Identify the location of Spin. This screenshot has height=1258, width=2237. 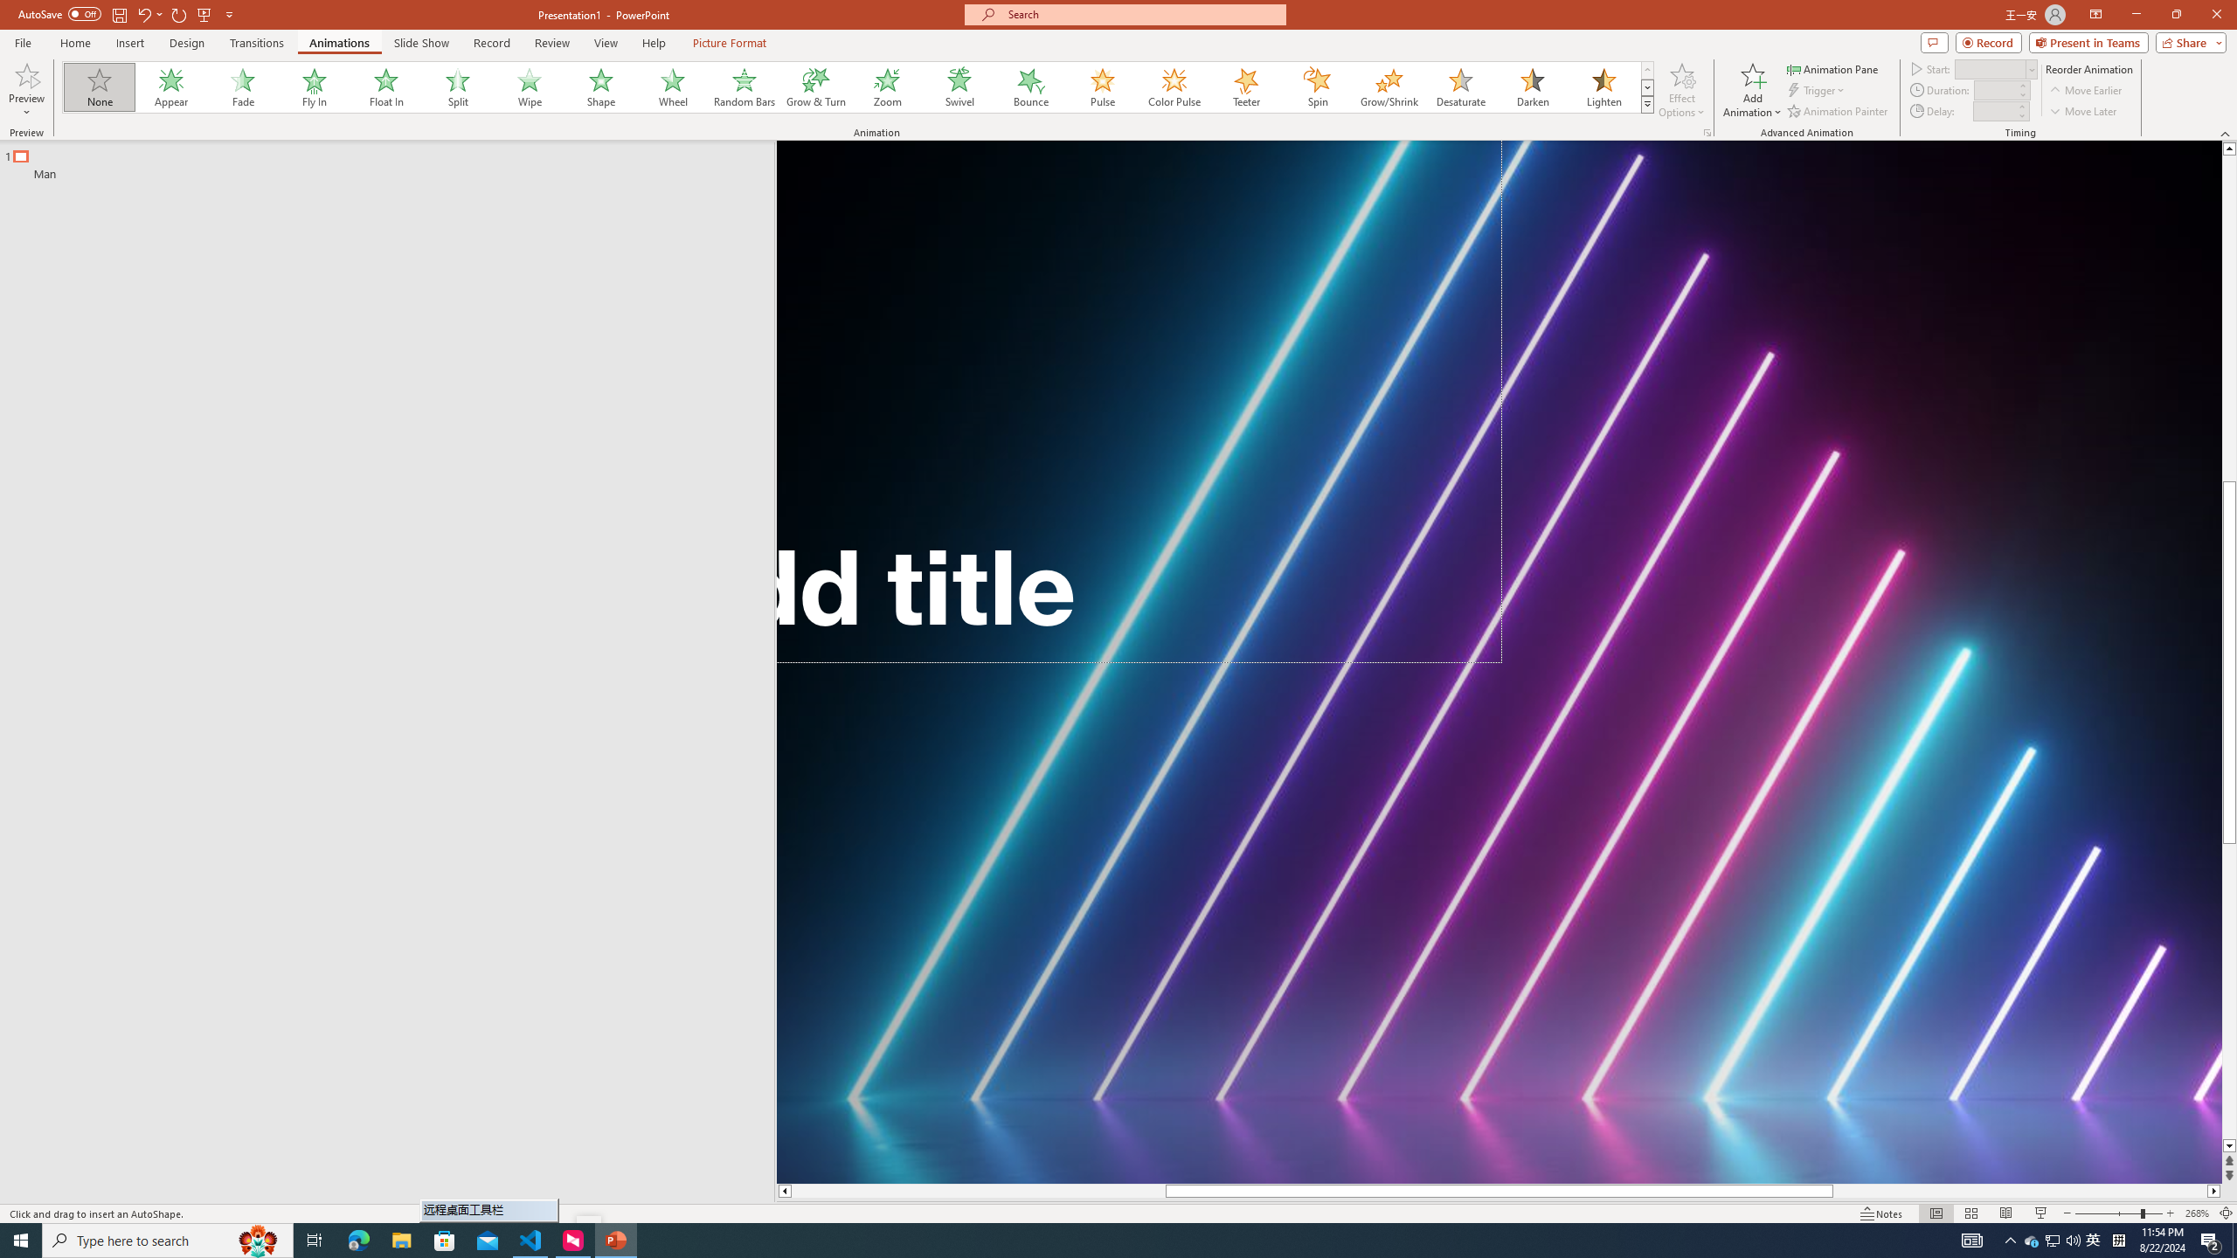
(1317, 87).